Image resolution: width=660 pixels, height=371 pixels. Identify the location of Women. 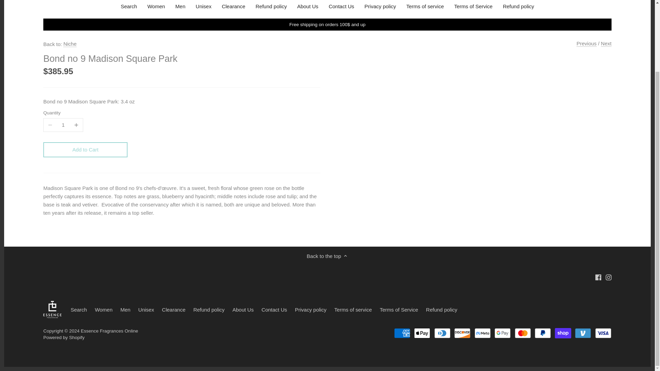
(156, 8).